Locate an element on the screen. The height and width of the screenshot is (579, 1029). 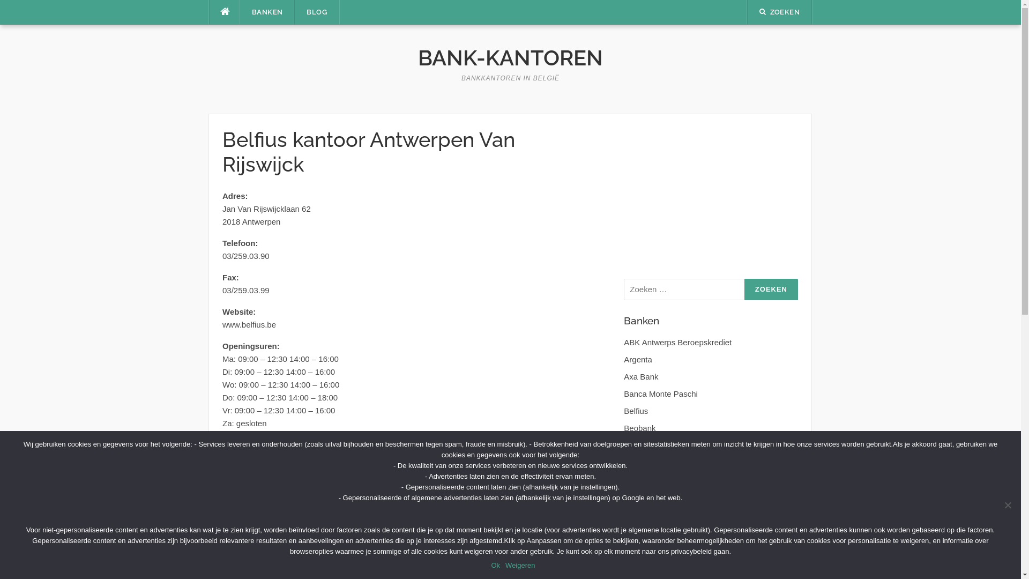
Banca Monte Paschi is located at coordinates (661, 394).